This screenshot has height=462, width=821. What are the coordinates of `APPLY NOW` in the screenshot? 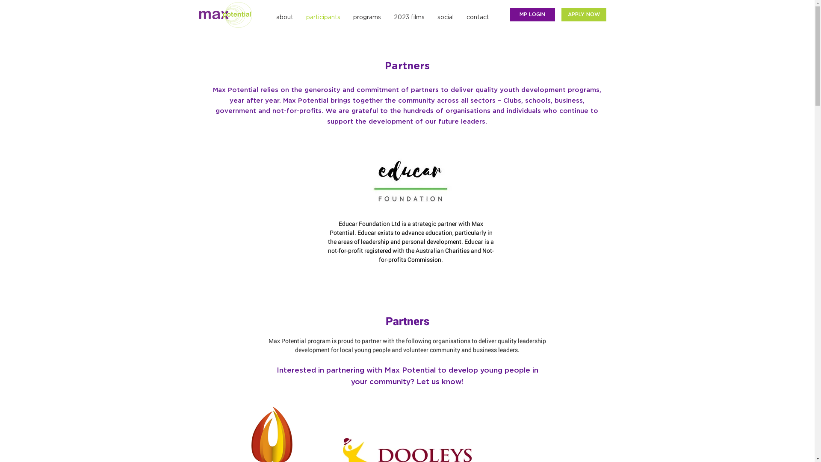 It's located at (583, 15).